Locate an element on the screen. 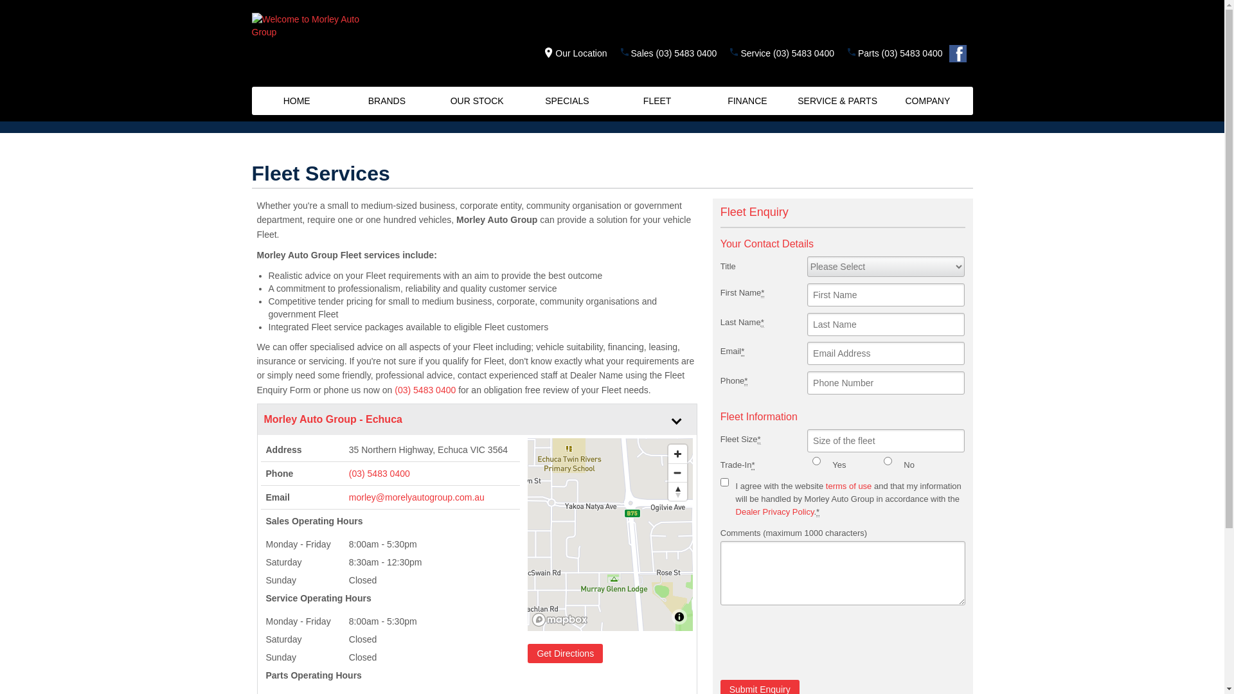 The image size is (1234, 694). Zoom in is located at coordinates (677, 454).